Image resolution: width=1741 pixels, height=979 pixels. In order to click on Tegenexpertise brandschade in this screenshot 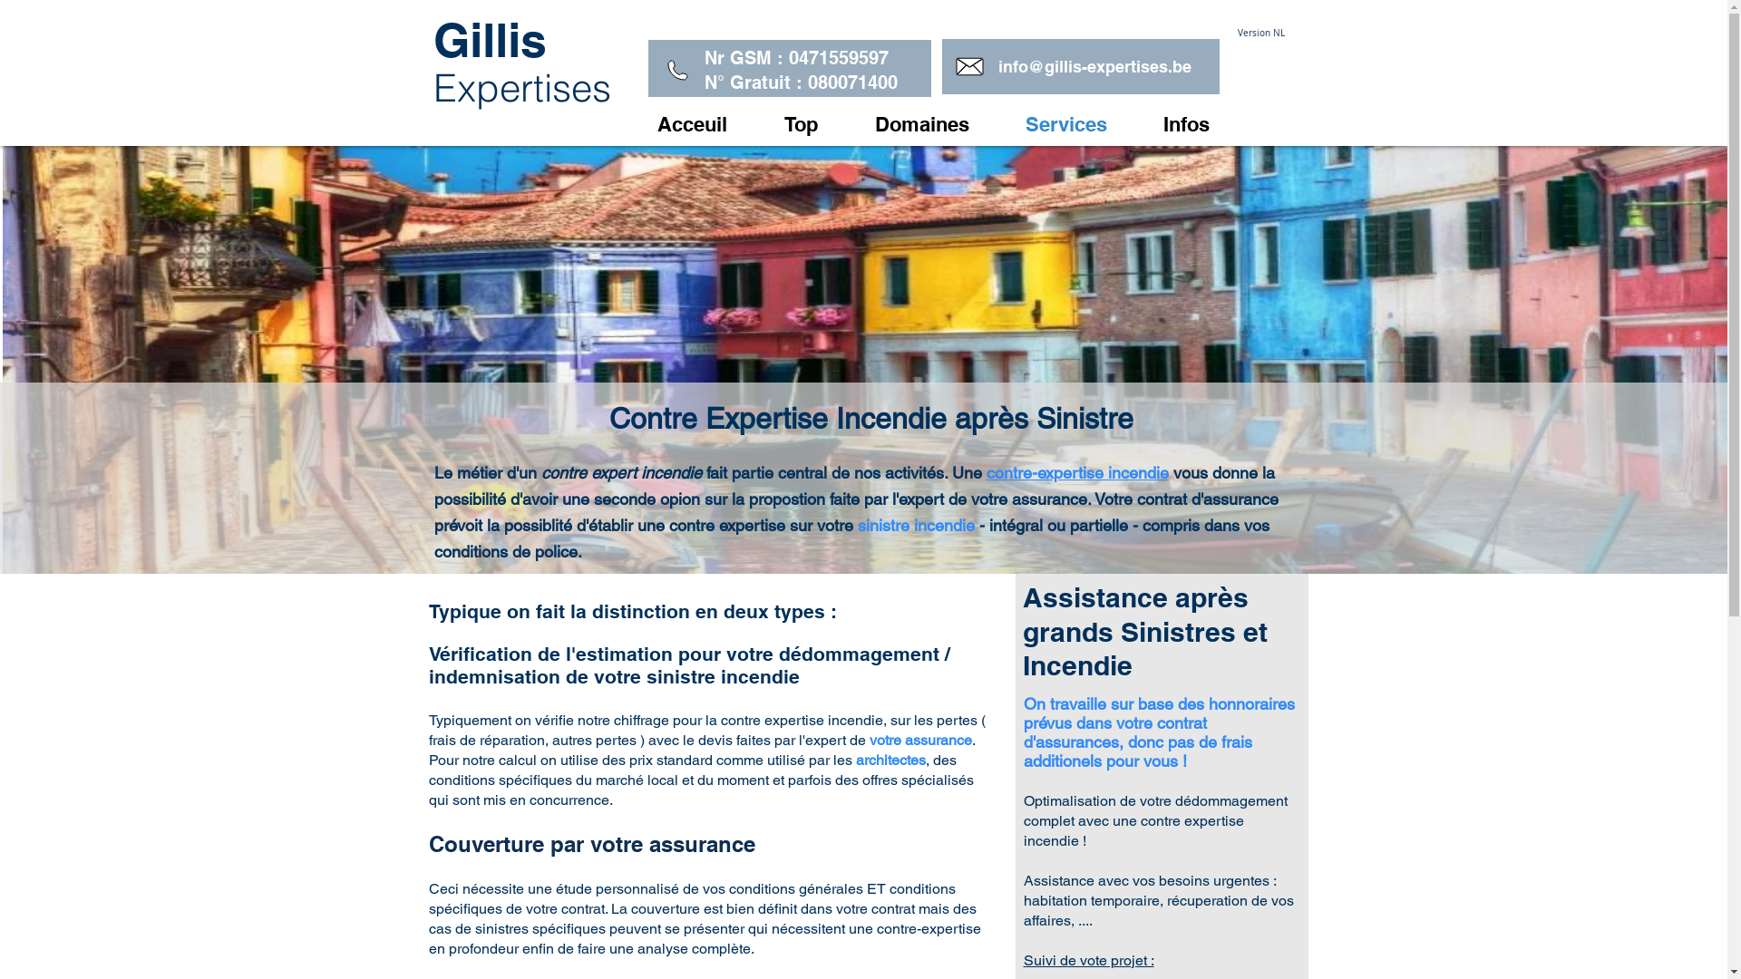, I will do `click(837, 887)`.